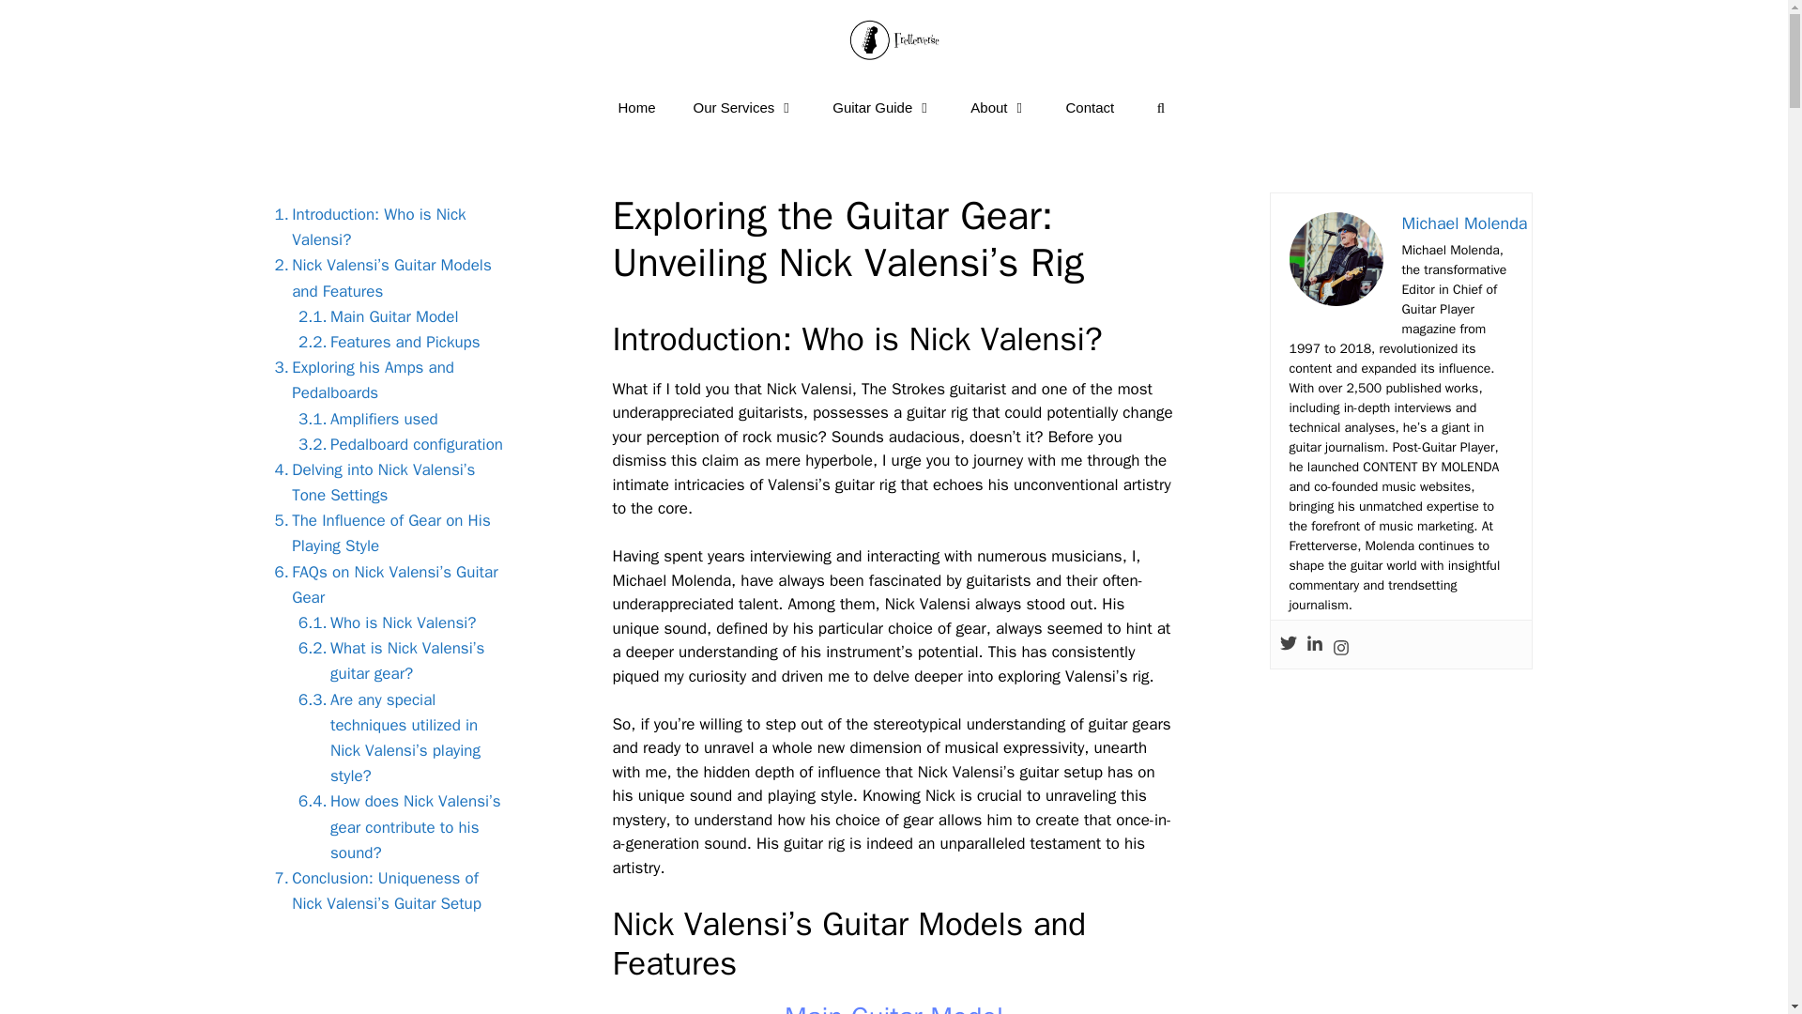 This screenshot has width=1802, height=1014. What do you see at coordinates (373, 317) in the screenshot?
I see `Main Guitar Model` at bounding box center [373, 317].